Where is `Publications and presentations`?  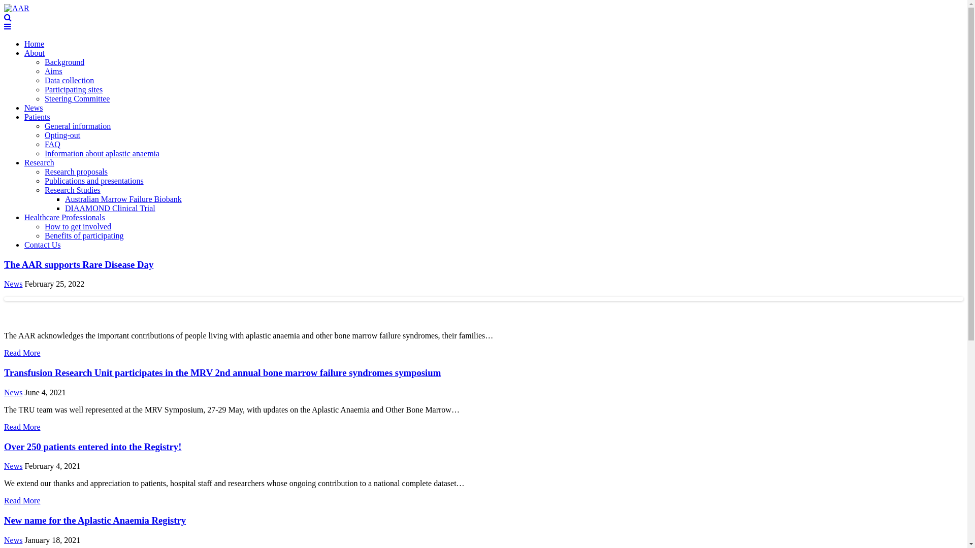 Publications and presentations is located at coordinates (94, 181).